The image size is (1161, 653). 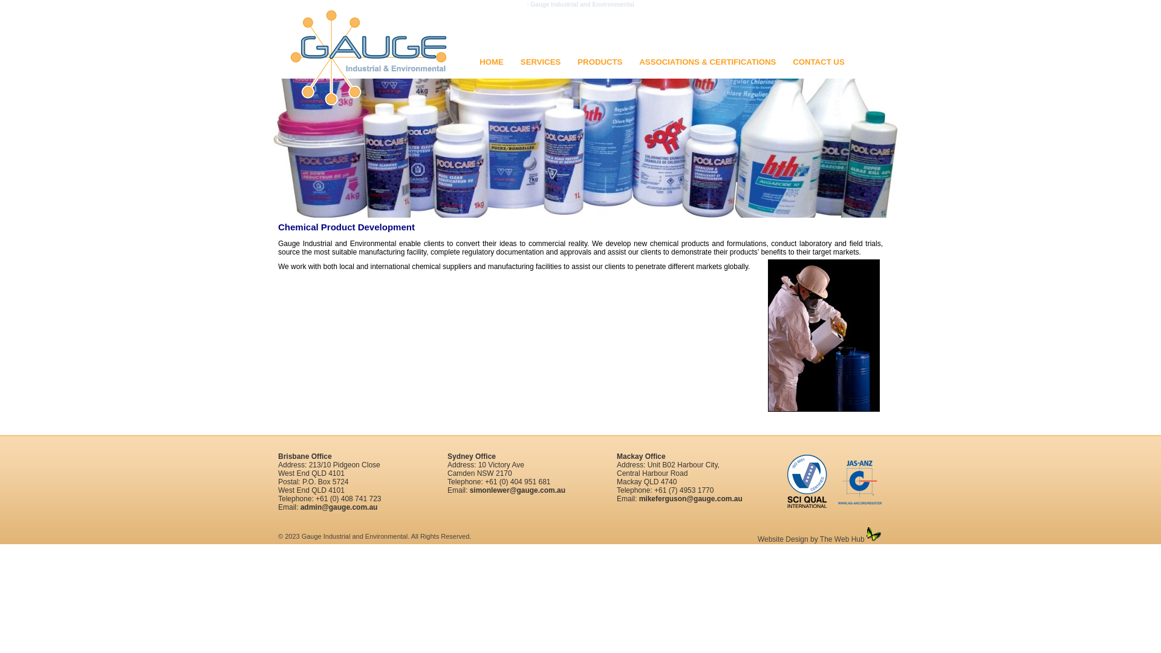 What do you see at coordinates (600, 62) in the screenshot?
I see `PRODUCTS` at bounding box center [600, 62].